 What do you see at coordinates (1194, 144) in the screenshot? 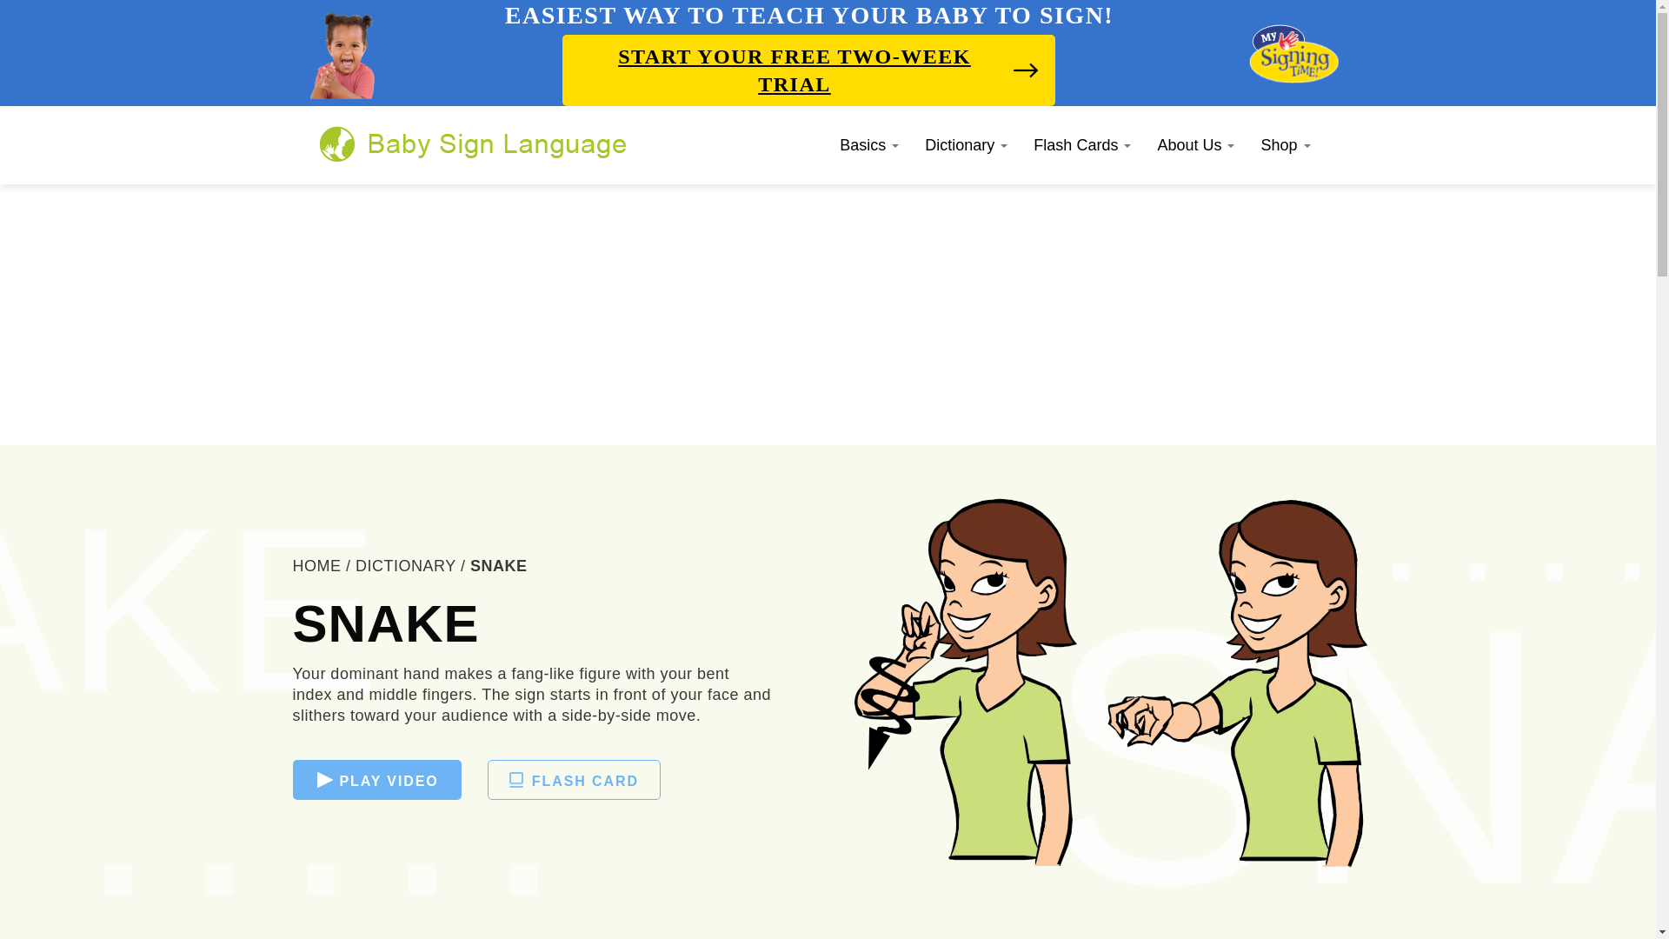
I see `About Us` at bounding box center [1194, 144].